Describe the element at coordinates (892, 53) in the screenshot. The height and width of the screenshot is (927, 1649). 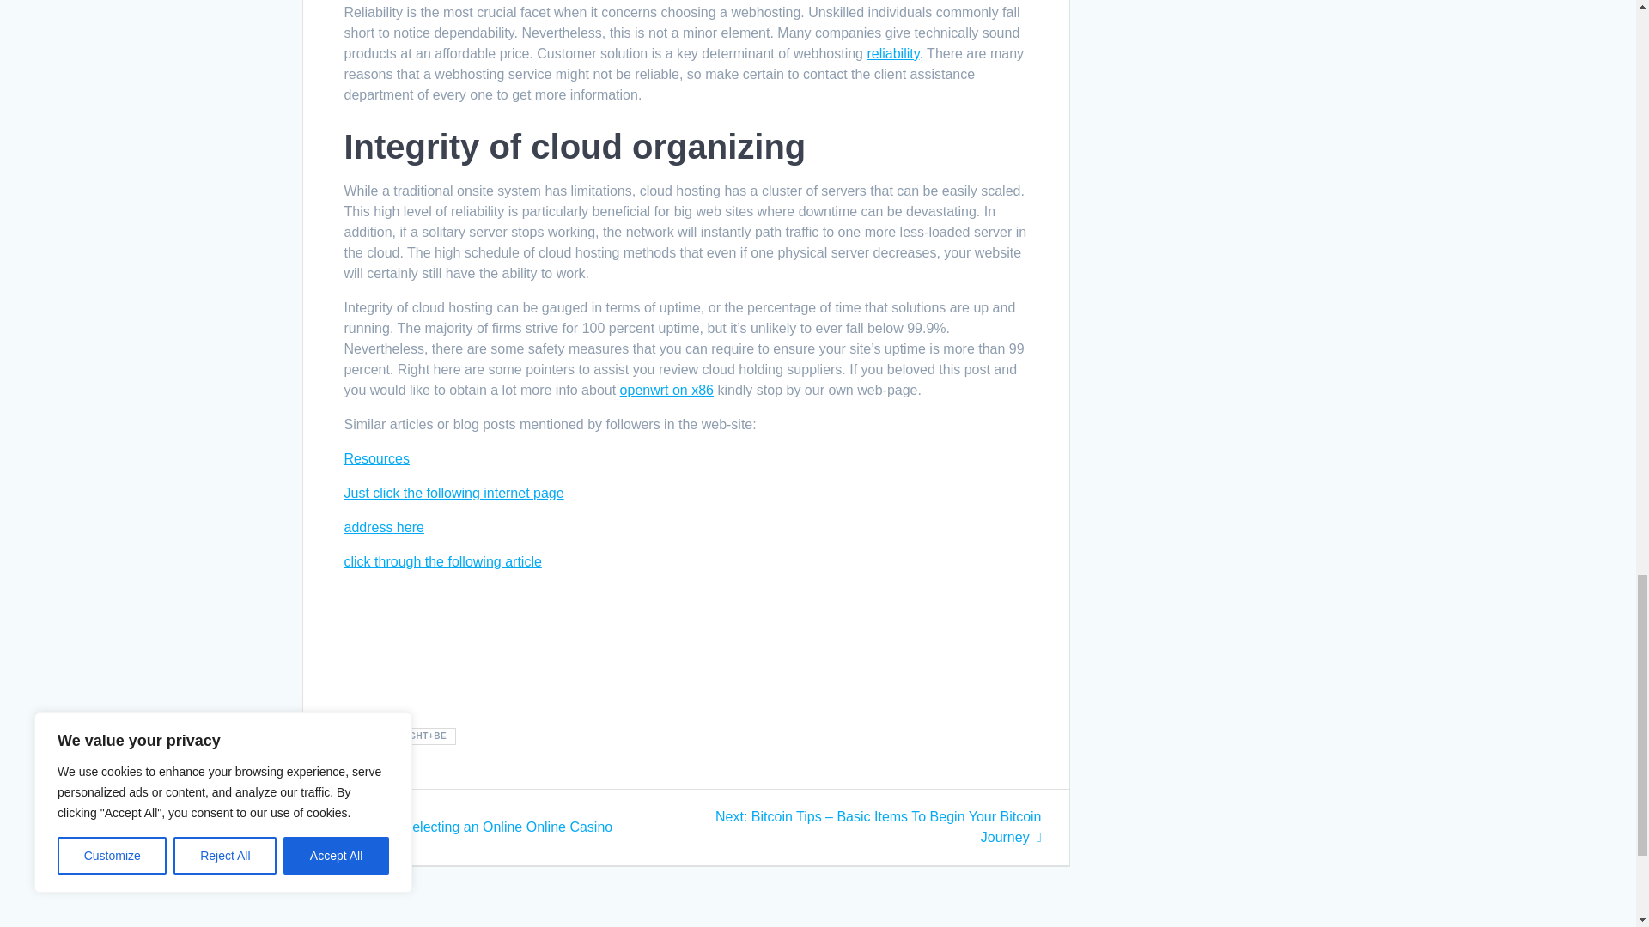
I see `reliability` at that location.